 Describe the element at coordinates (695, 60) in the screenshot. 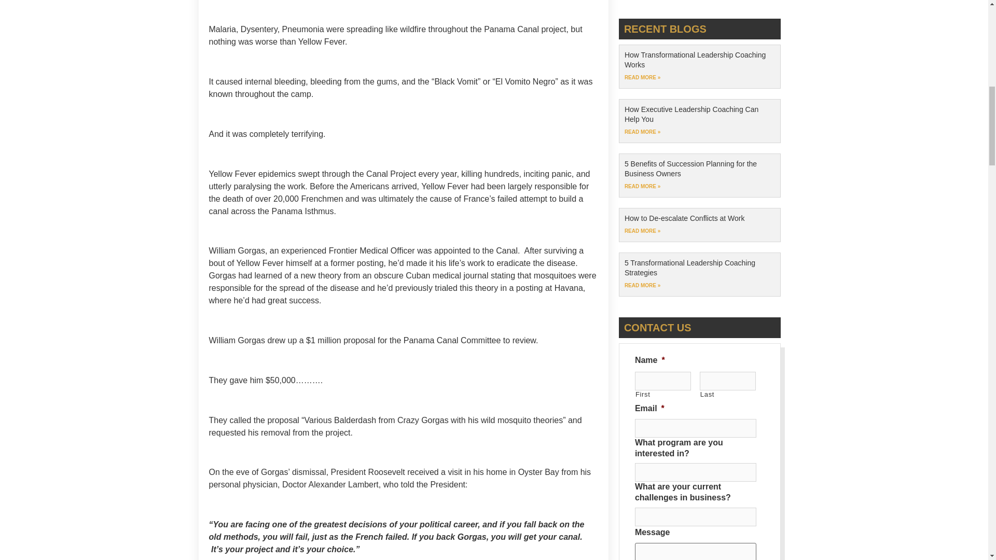

I see `How Transformational Leadership Coaching Works` at that location.